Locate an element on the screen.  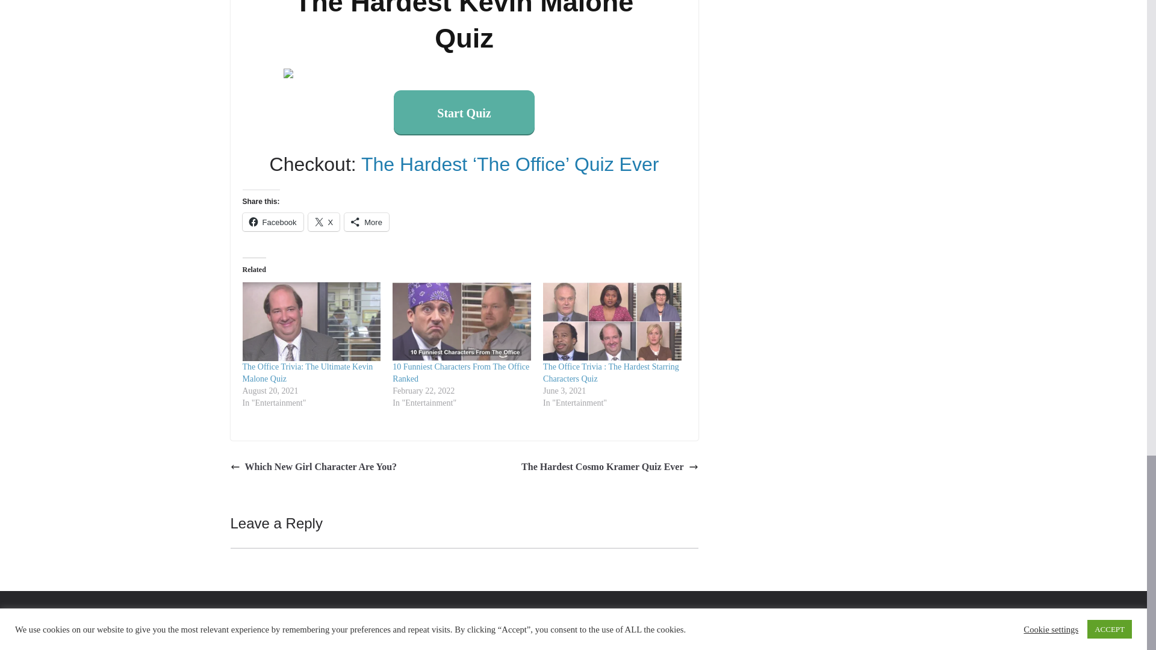
Facebook is located at coordinates (272, 222).